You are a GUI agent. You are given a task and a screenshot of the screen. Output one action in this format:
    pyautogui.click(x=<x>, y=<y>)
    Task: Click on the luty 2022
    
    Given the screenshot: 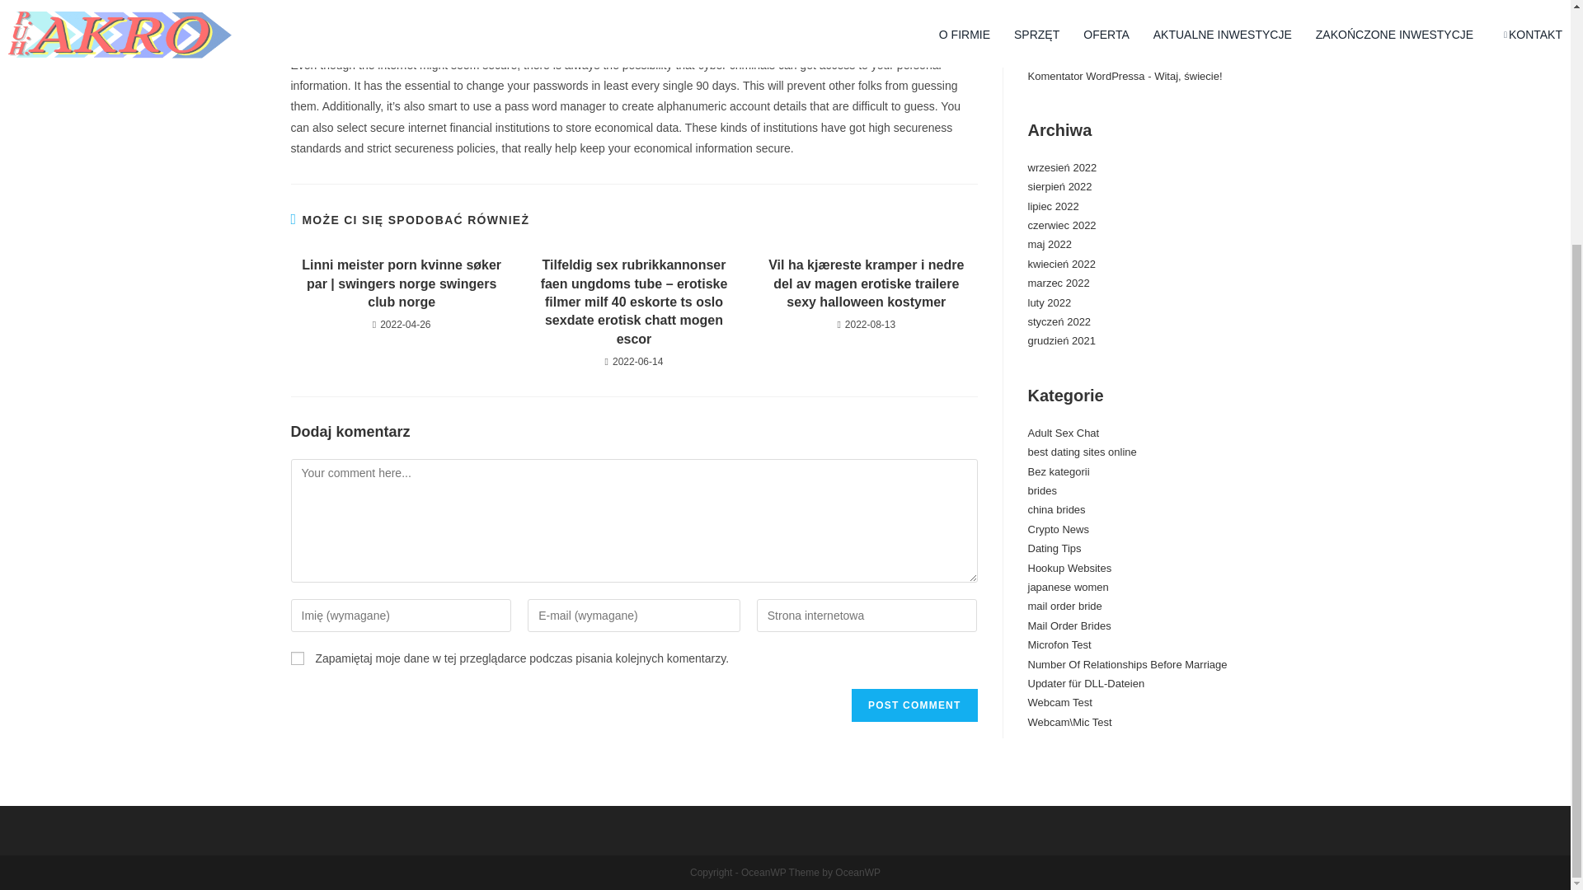 What is the action you would take?
    pyautogui.click(x=1049, y=302)
    